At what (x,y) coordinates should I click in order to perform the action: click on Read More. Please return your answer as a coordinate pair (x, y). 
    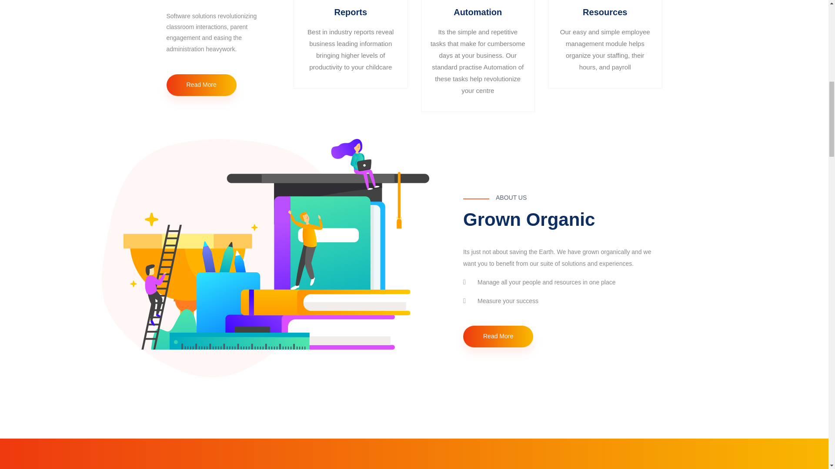
    Looking at the image, I should click on (498, 336).